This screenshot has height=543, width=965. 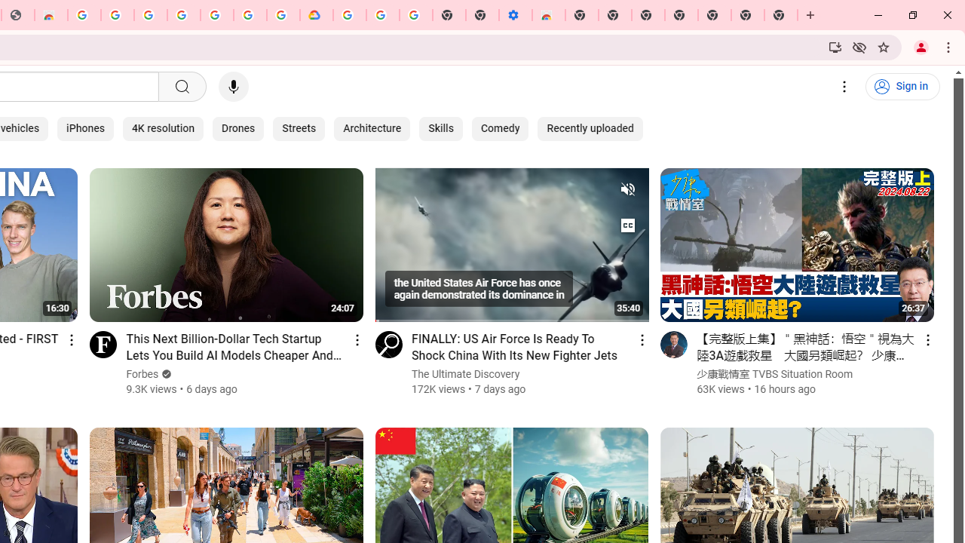 I want to click on Verified, so click(x=165, y=374).